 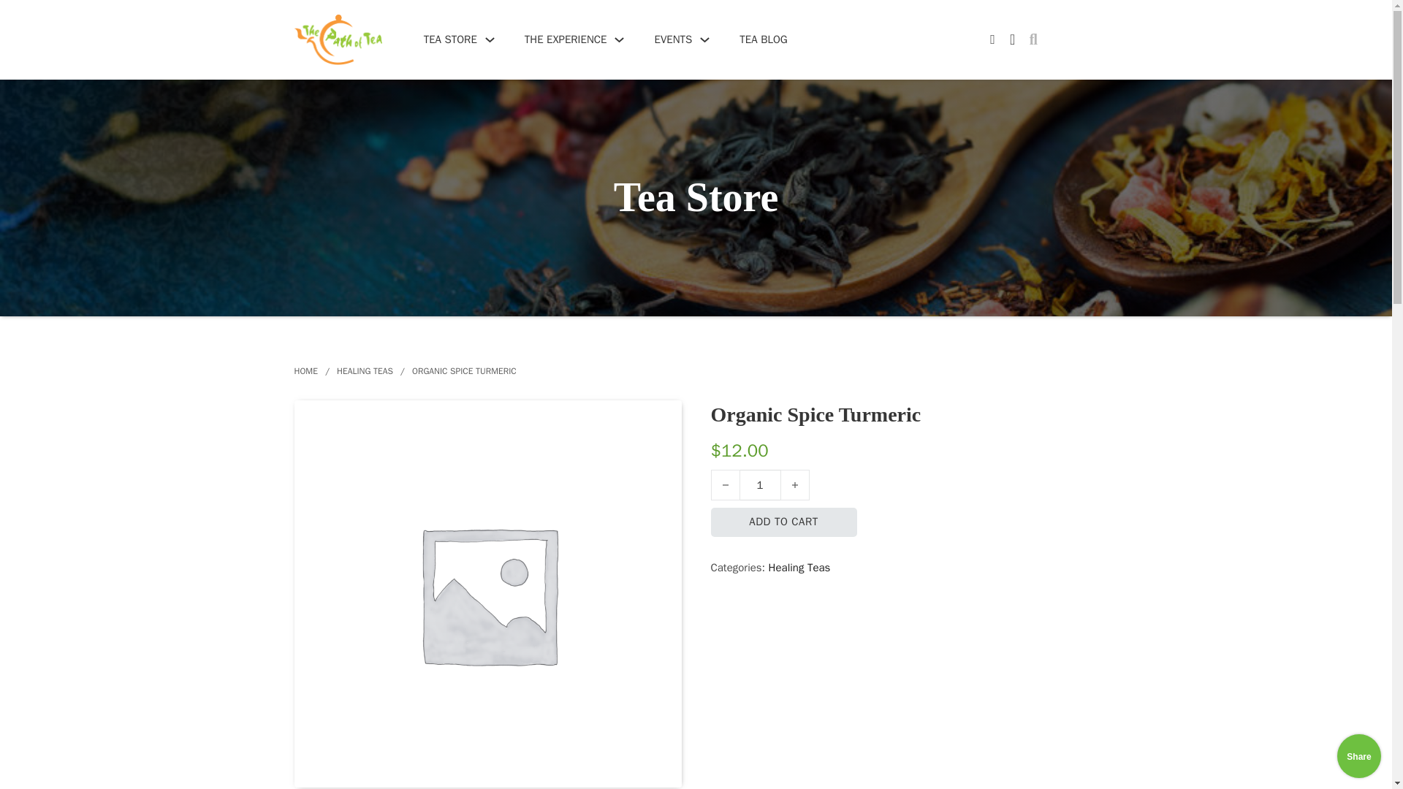 What do you see at coordinates (1358, 755) in the screenshot?
I see `Share this article` at bounding box center [1358, 755].